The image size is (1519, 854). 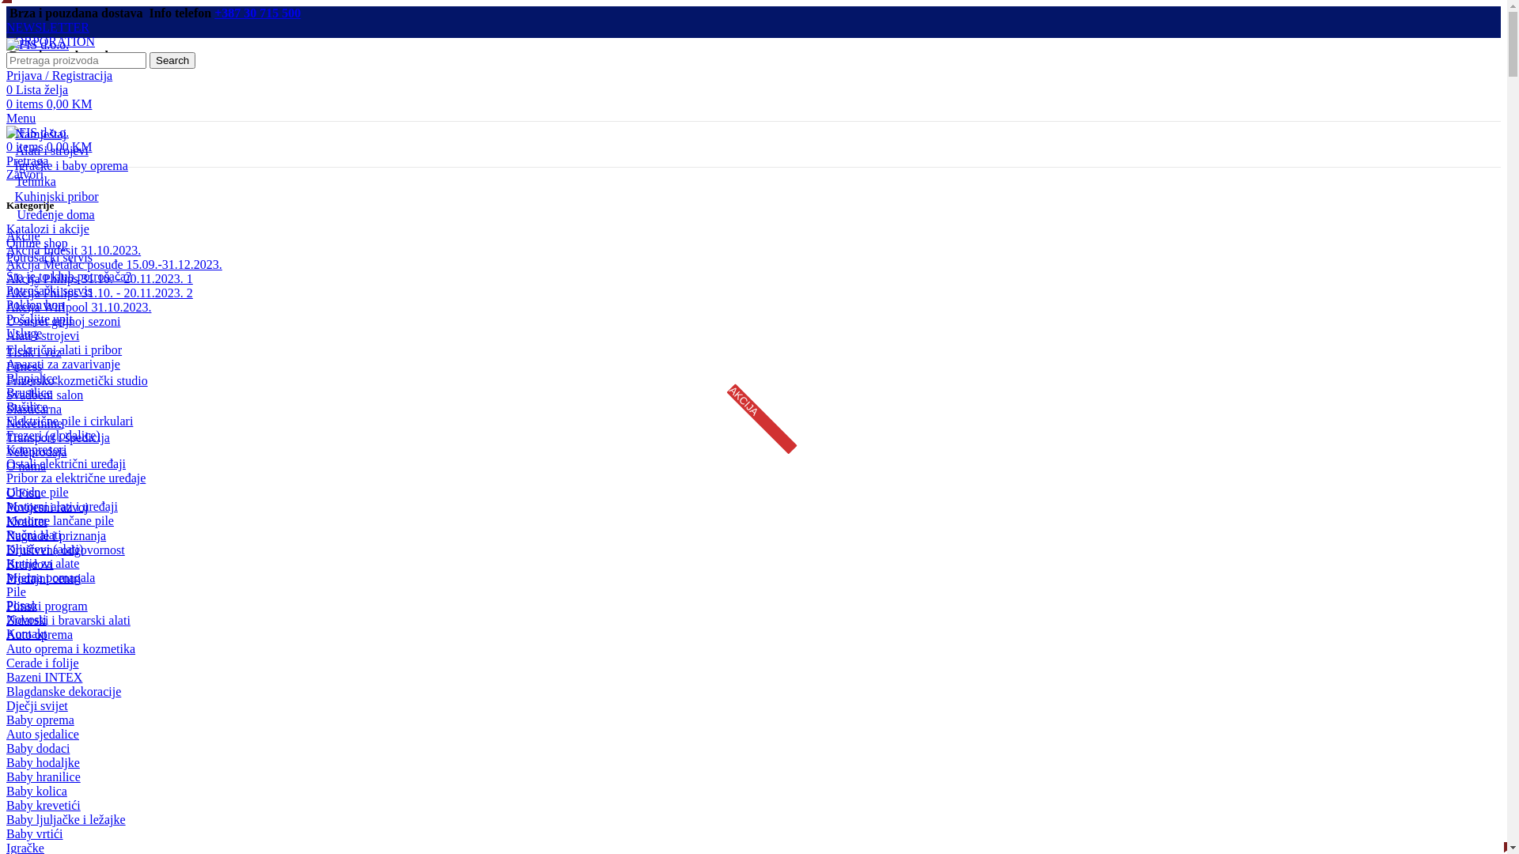 What do you see at coordinates (44, 395) in the screenshot?
I see `Svadbeni salon` at bounding box center [44, 395].